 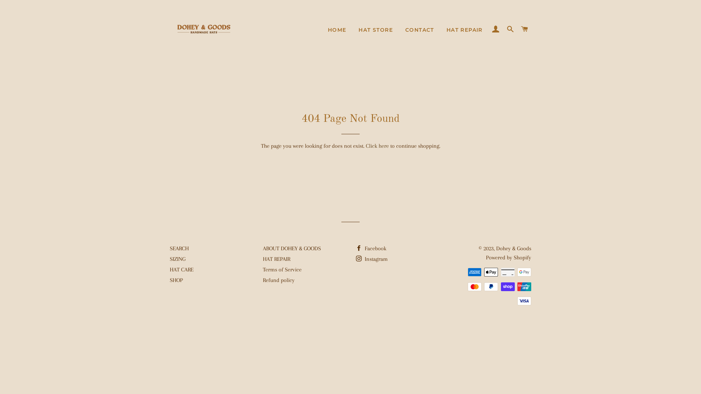 What do you see at coordinates (496, 29) in the screenshot?
I see `LOG IN` at bounding box center [496, 29].